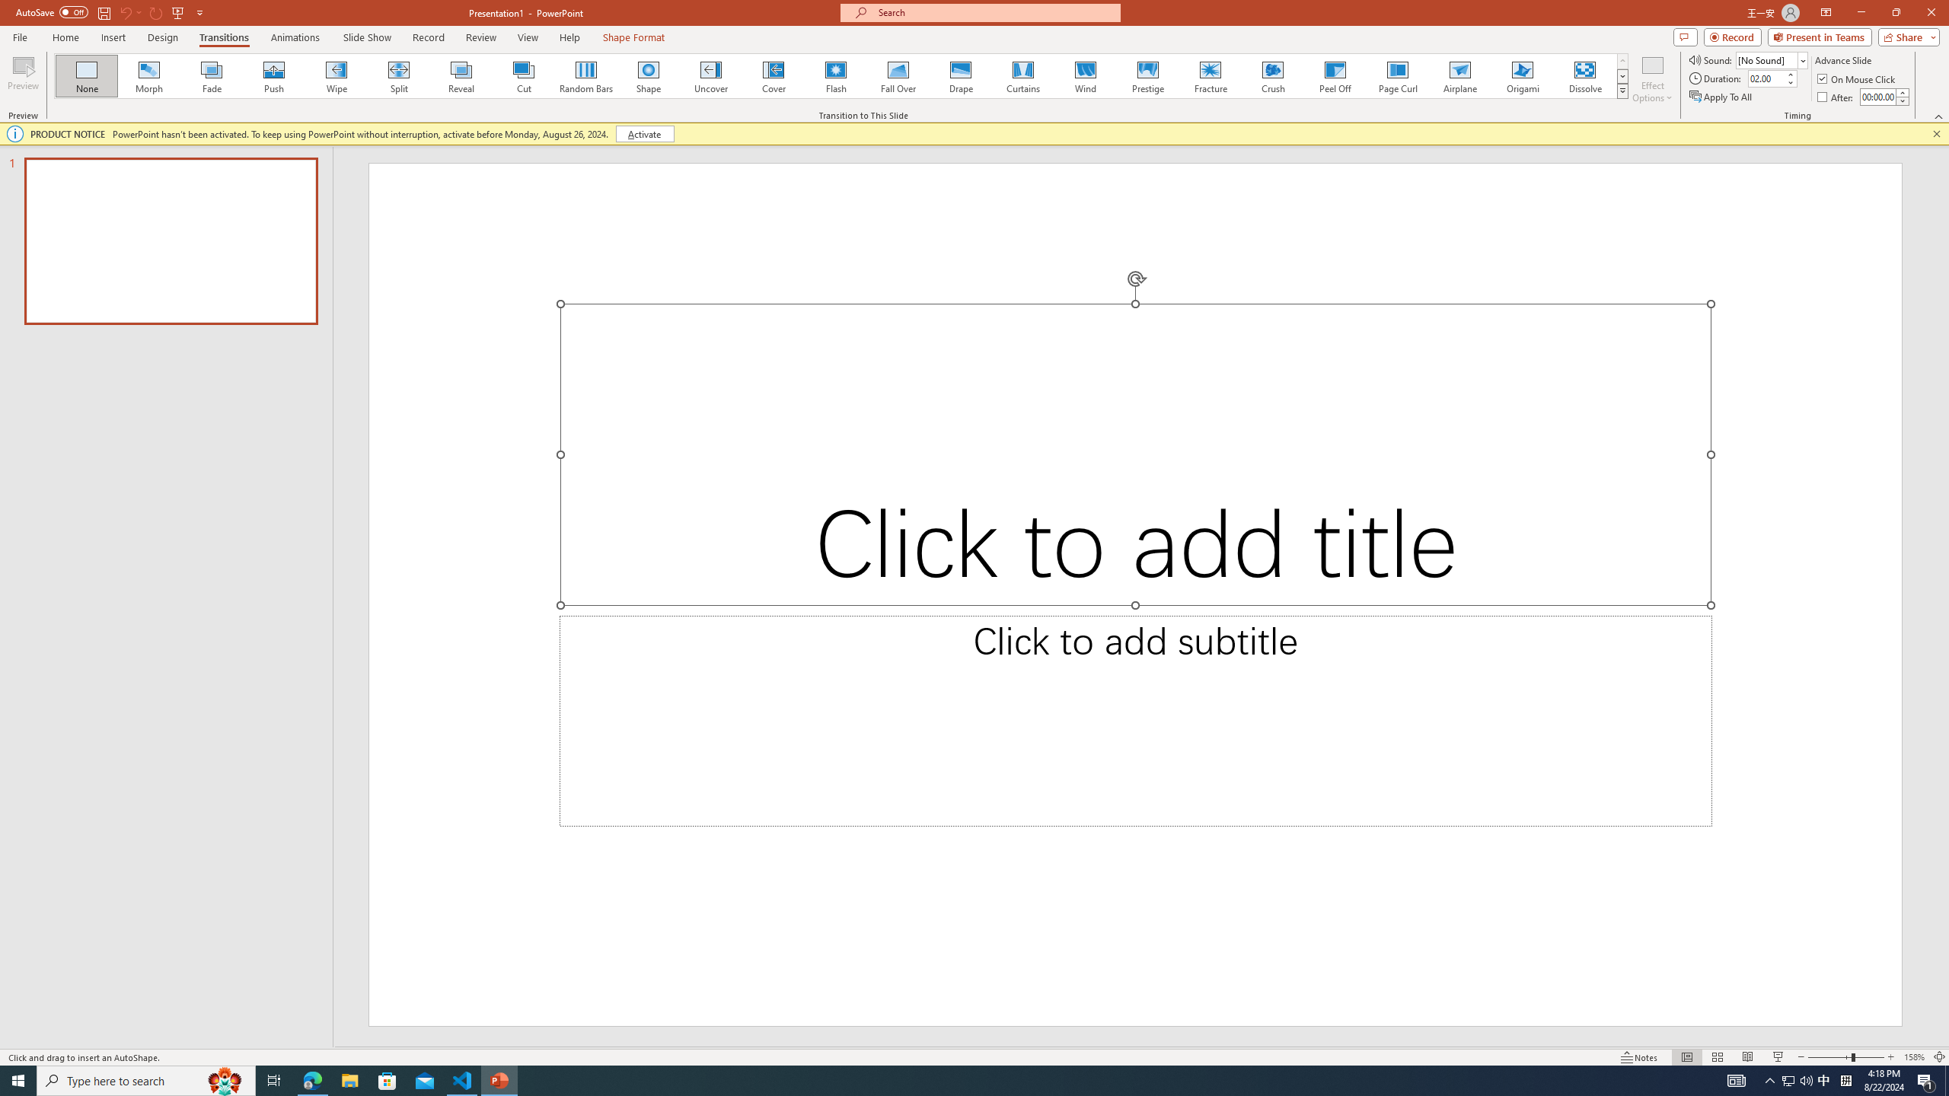 This screenshot has height=1096, width=1949. Describe the element at coordinates (461, 76) in the screenshot. I see `Reveal` at that location.